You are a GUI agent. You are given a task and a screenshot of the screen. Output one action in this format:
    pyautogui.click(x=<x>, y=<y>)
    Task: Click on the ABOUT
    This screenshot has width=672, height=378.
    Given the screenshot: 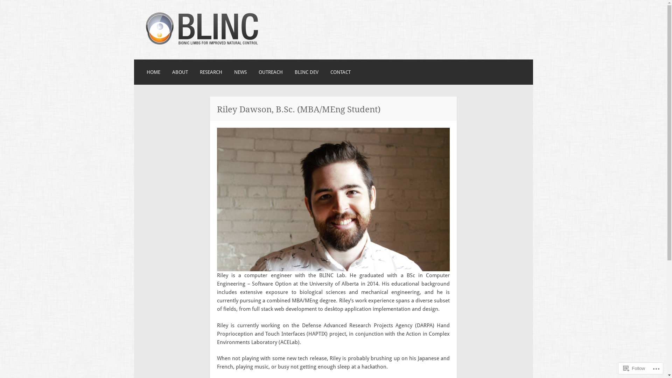 What is the action you would take?
    pyautogui.click(x=180, y=72)
    